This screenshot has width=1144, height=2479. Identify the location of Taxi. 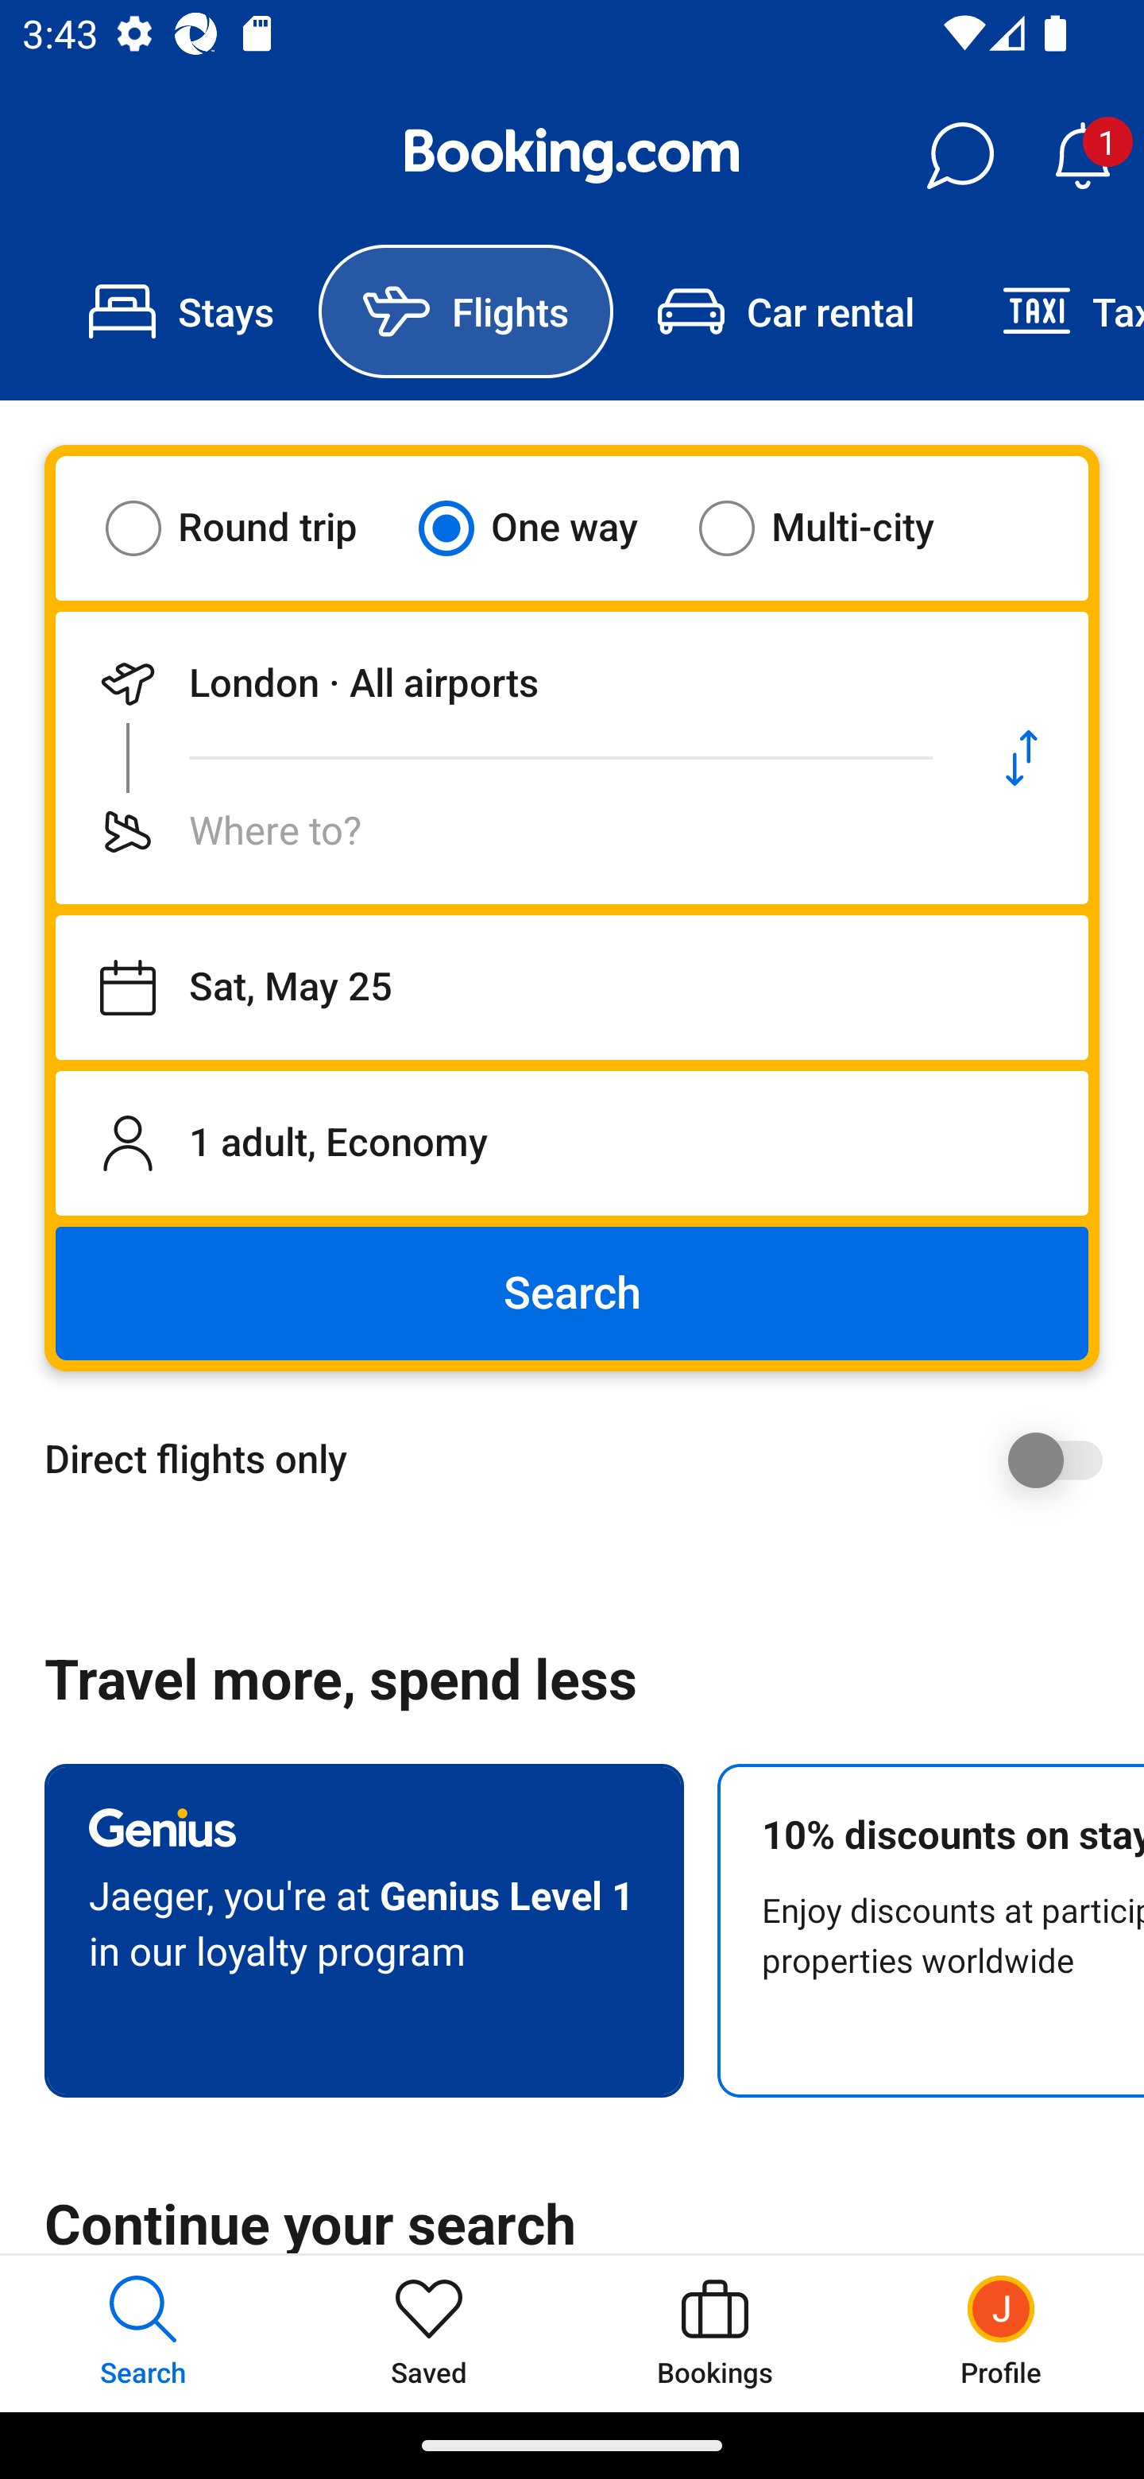
(1051, 311).